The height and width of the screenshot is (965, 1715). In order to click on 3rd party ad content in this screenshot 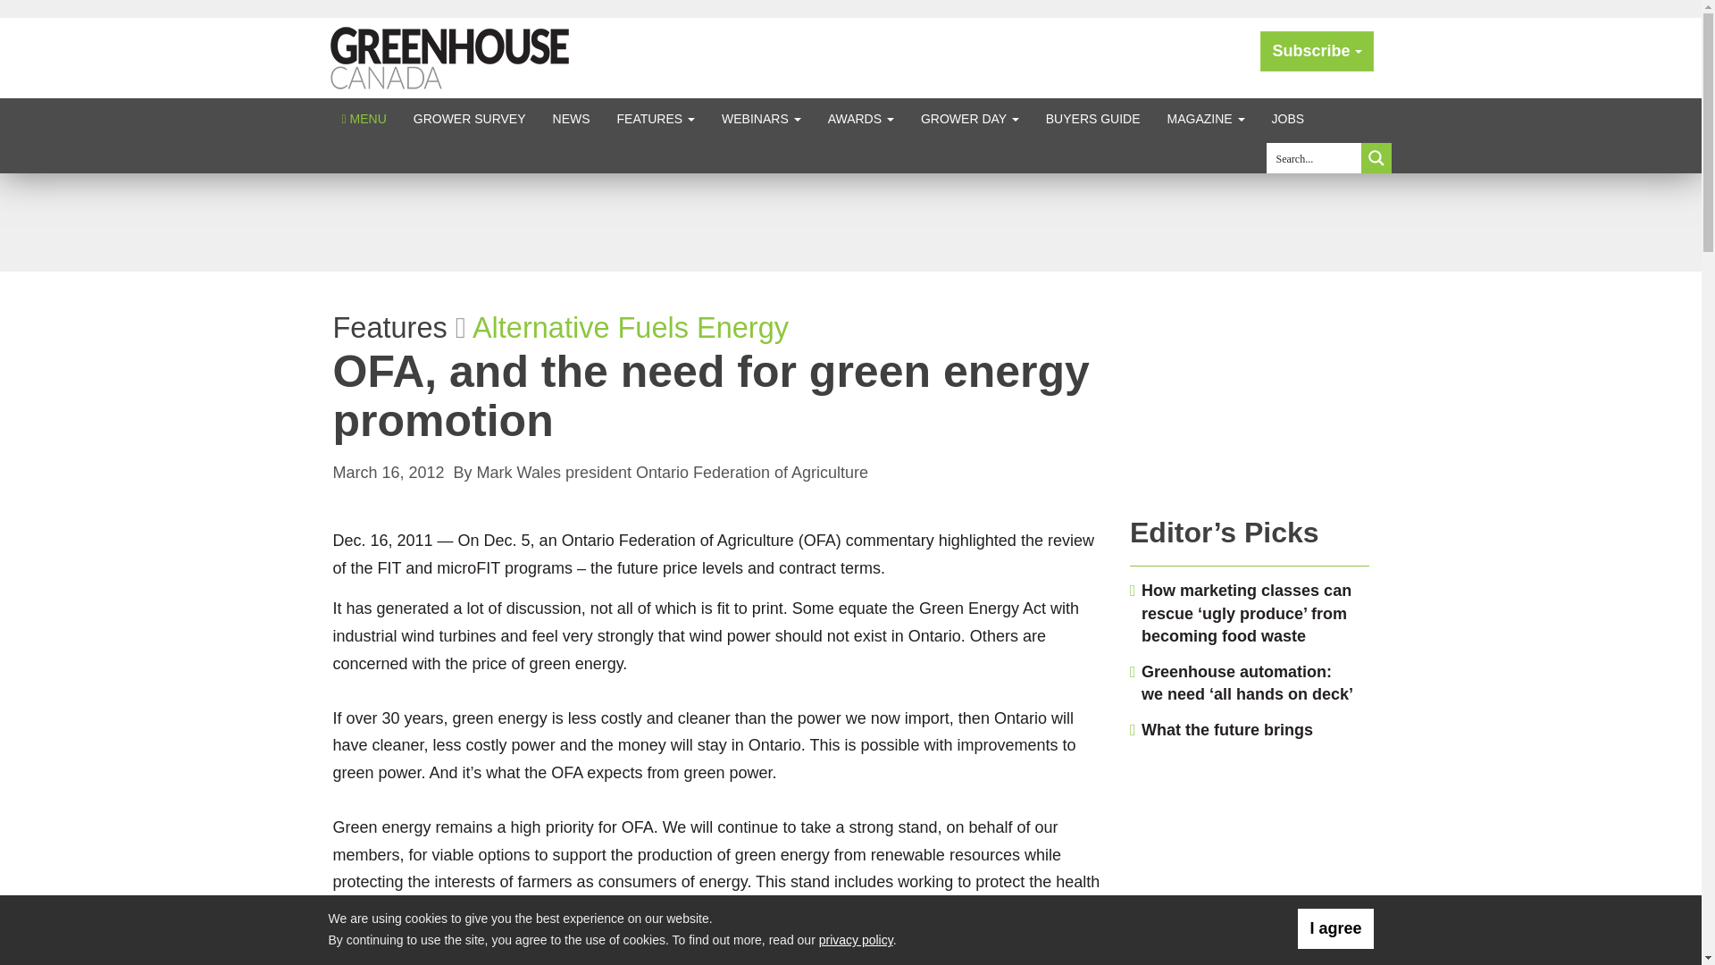, I will do `click(1250, 388)`.